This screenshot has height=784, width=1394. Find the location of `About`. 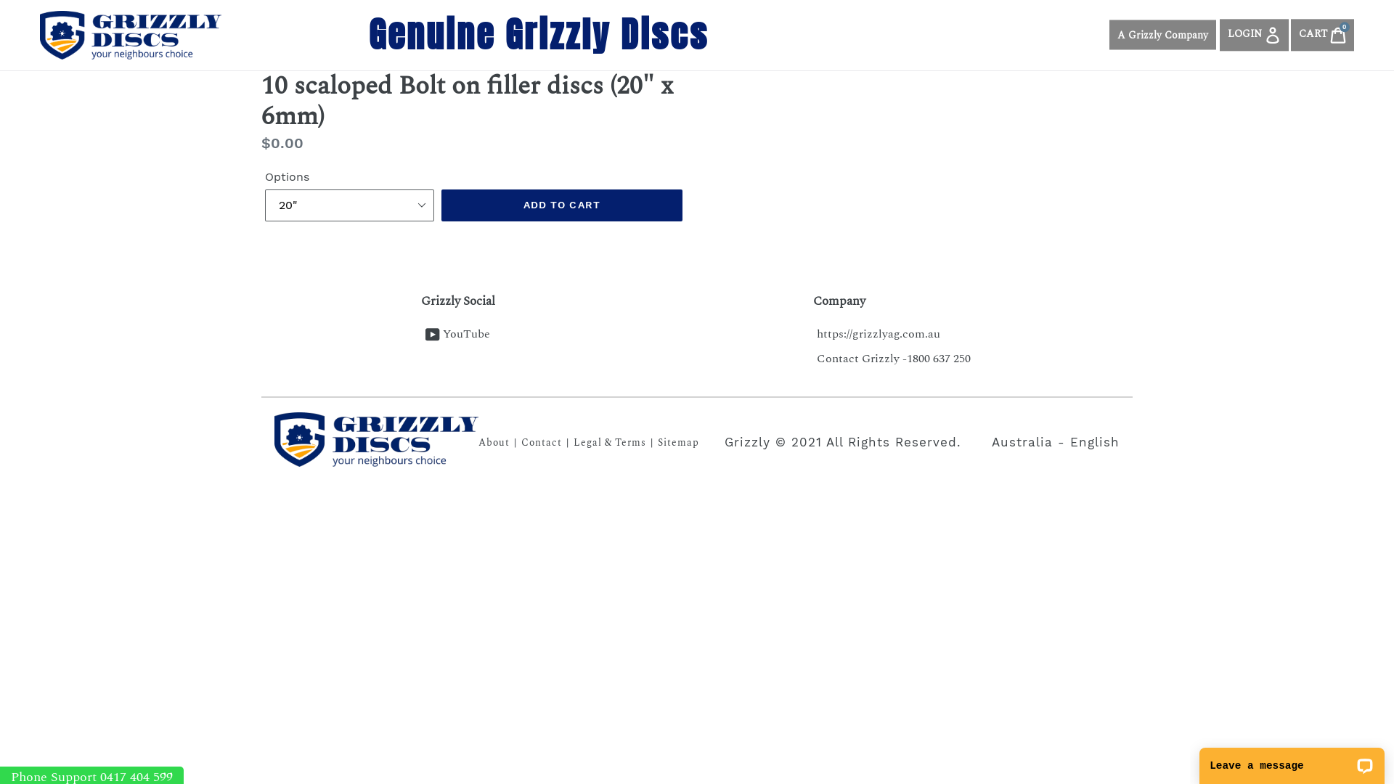

About is located at coordinates (494, 443).